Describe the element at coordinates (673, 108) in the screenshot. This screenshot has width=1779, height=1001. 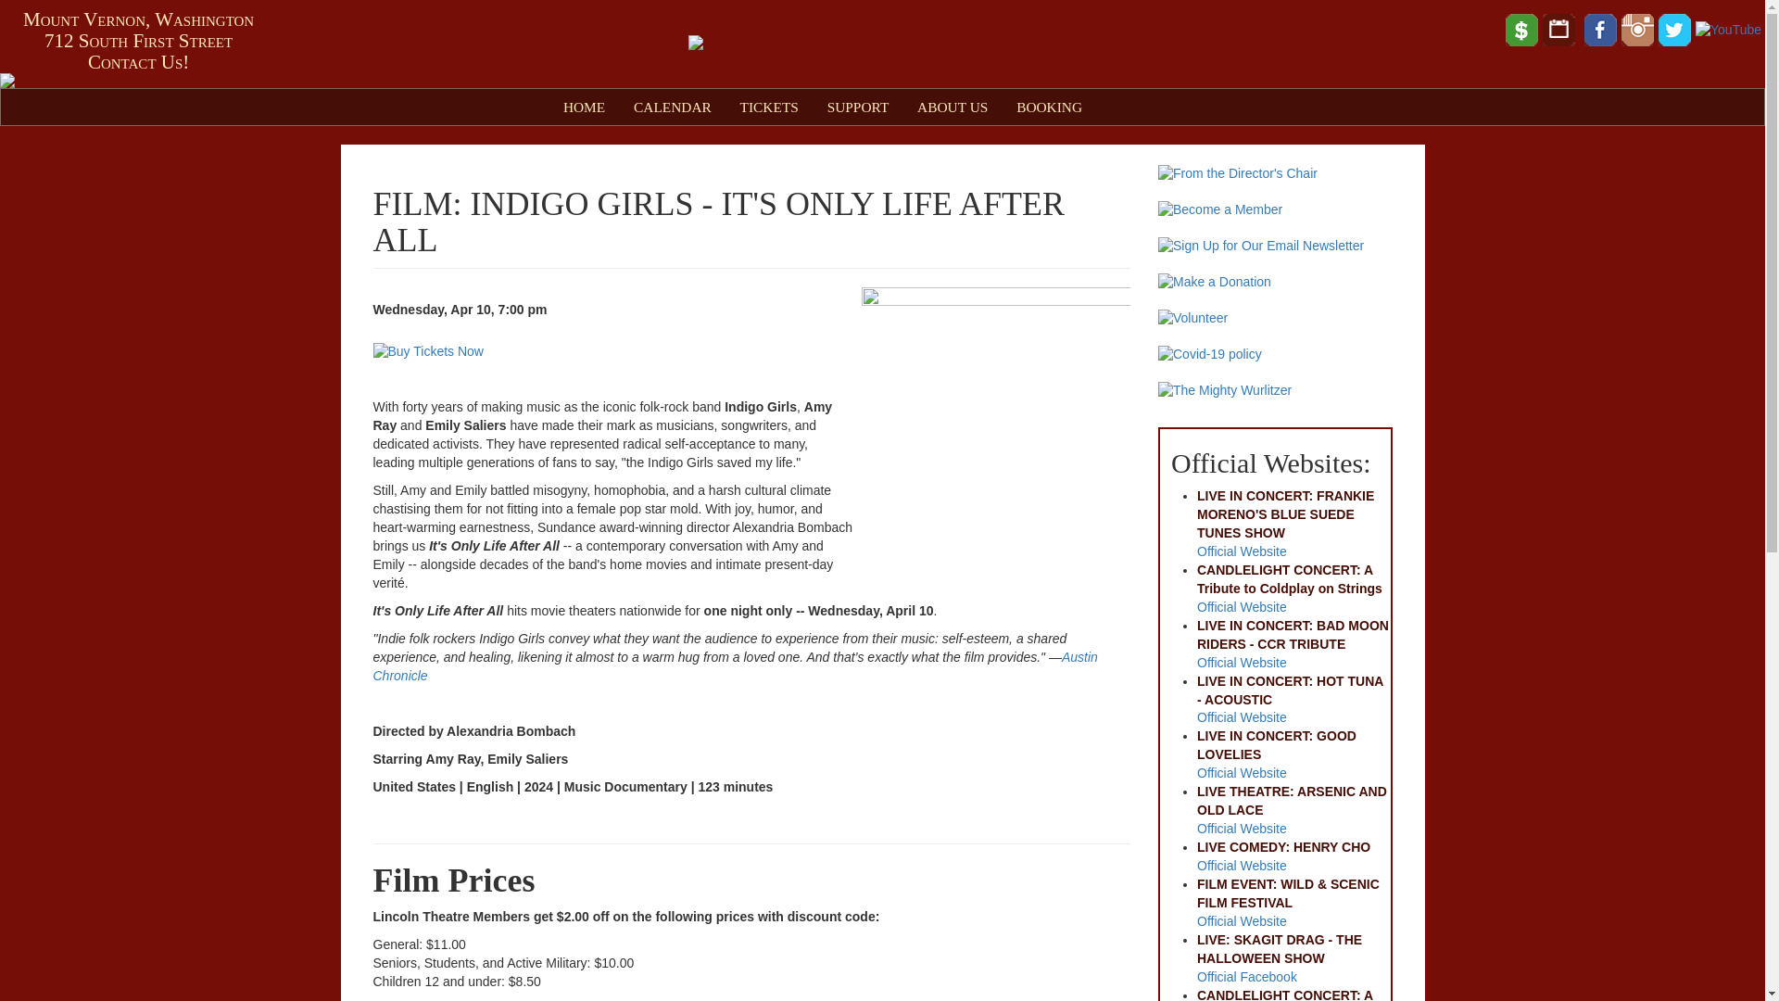
I see `CALENDAR` at that location.